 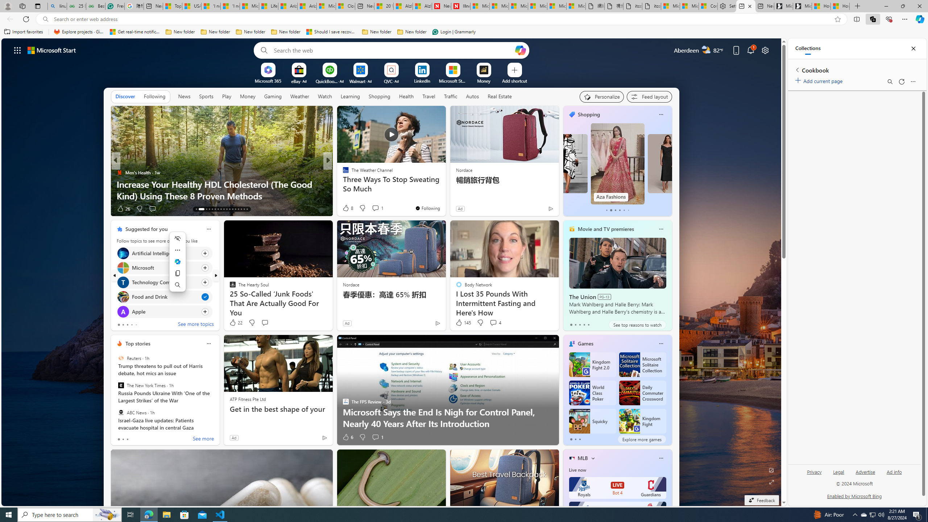 What do you see at coordinates (579, 439) in the screenshot?
I see `tab-2` at bounding box center [579, 439].